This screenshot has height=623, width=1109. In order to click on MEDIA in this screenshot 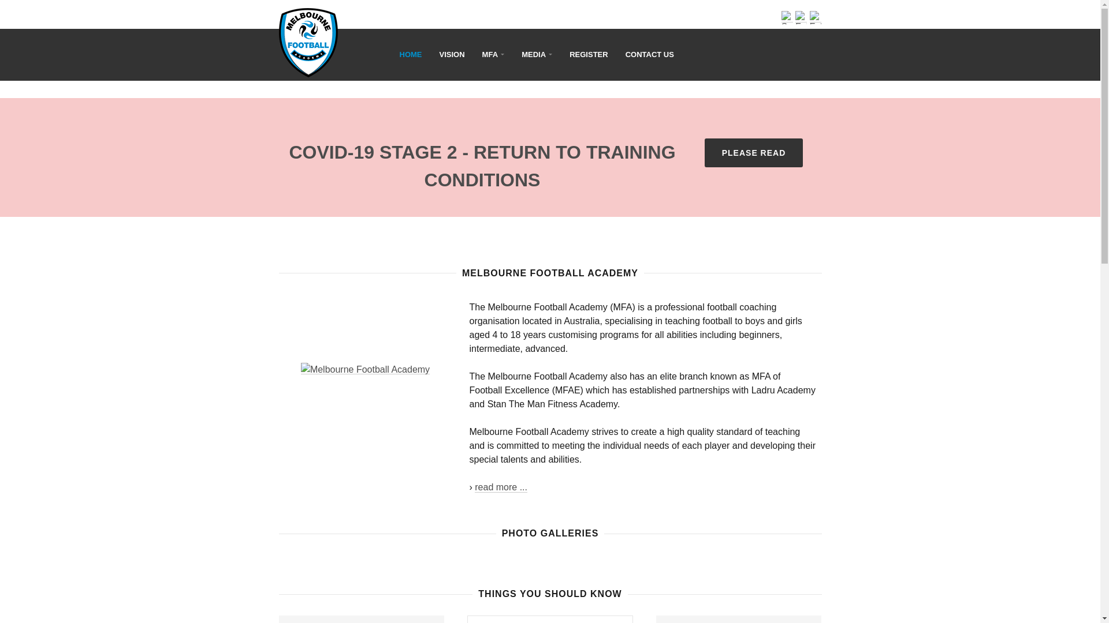, I will do `click(537, 55)`.